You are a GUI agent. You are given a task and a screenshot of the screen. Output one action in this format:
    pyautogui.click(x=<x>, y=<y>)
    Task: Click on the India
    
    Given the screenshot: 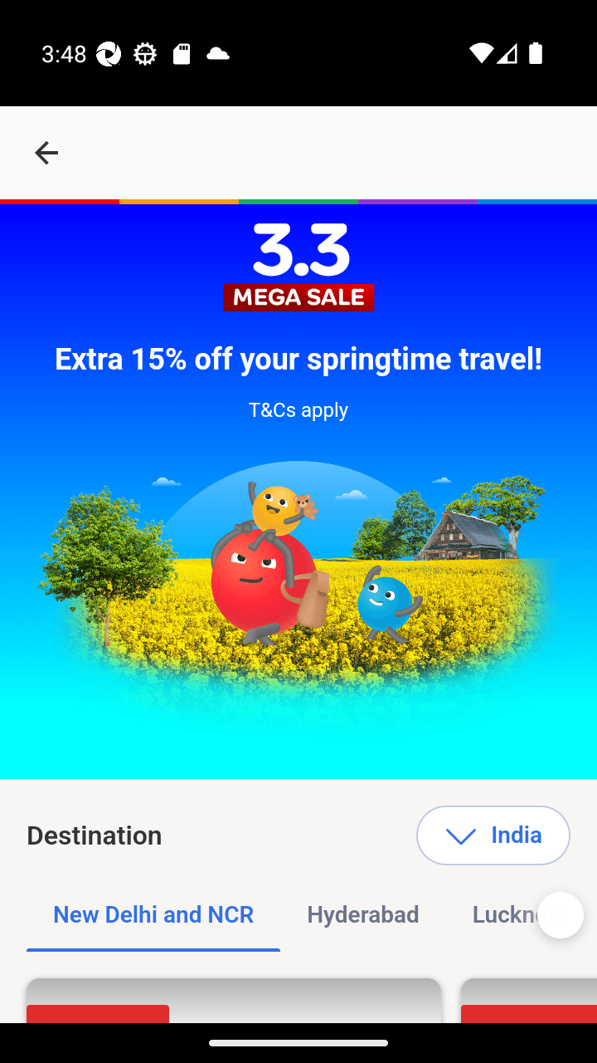 What is the action you would take?
    pyautogui.click(x=493, y=835)
    